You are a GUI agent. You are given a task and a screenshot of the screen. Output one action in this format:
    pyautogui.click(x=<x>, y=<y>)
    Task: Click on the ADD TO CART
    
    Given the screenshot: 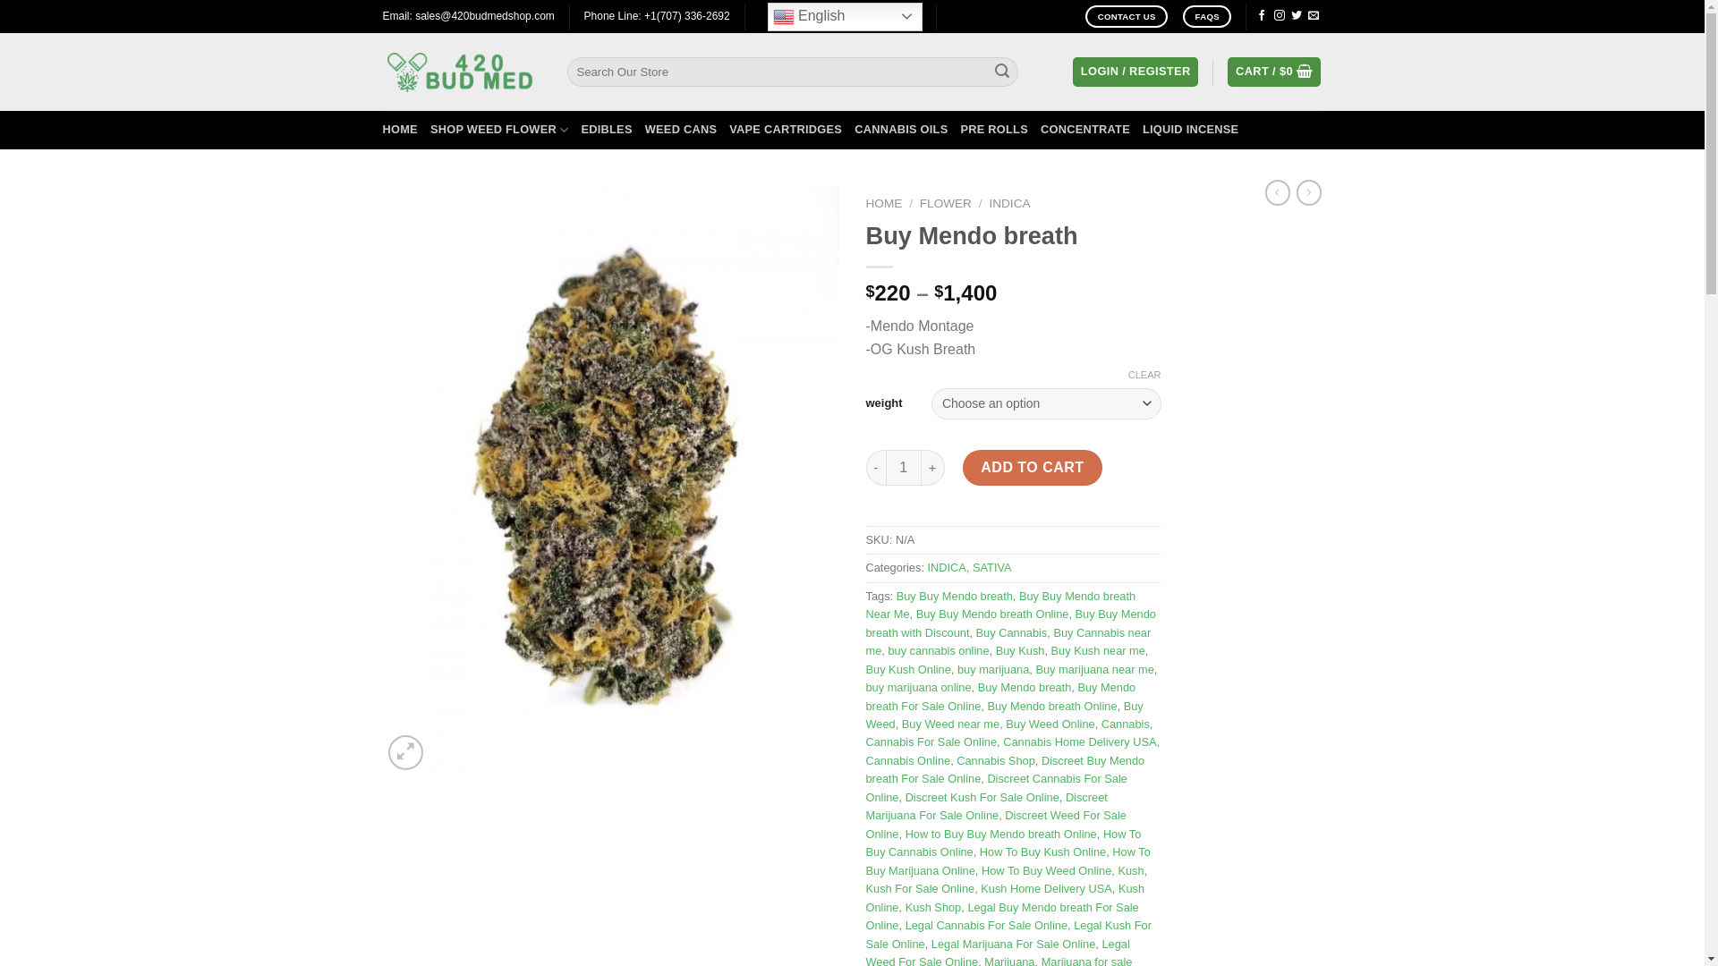 What is the action you would take?
    pyautogui.click(x=1033, y=468)
    